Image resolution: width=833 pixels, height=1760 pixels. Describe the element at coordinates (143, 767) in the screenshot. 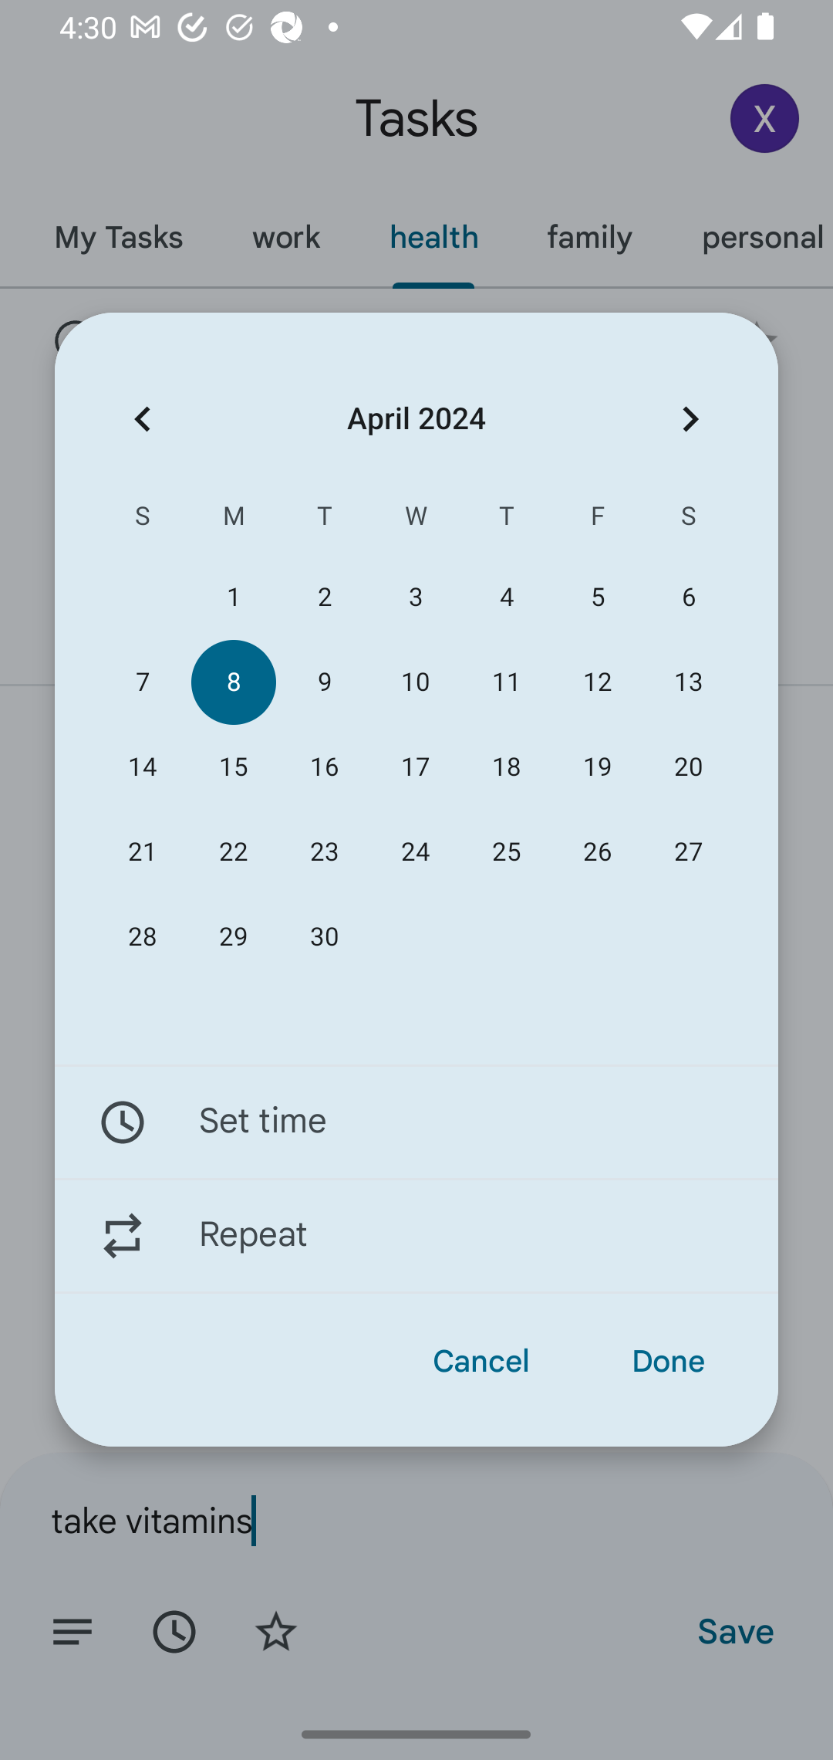

I see `14 14 April 2024` at that location.